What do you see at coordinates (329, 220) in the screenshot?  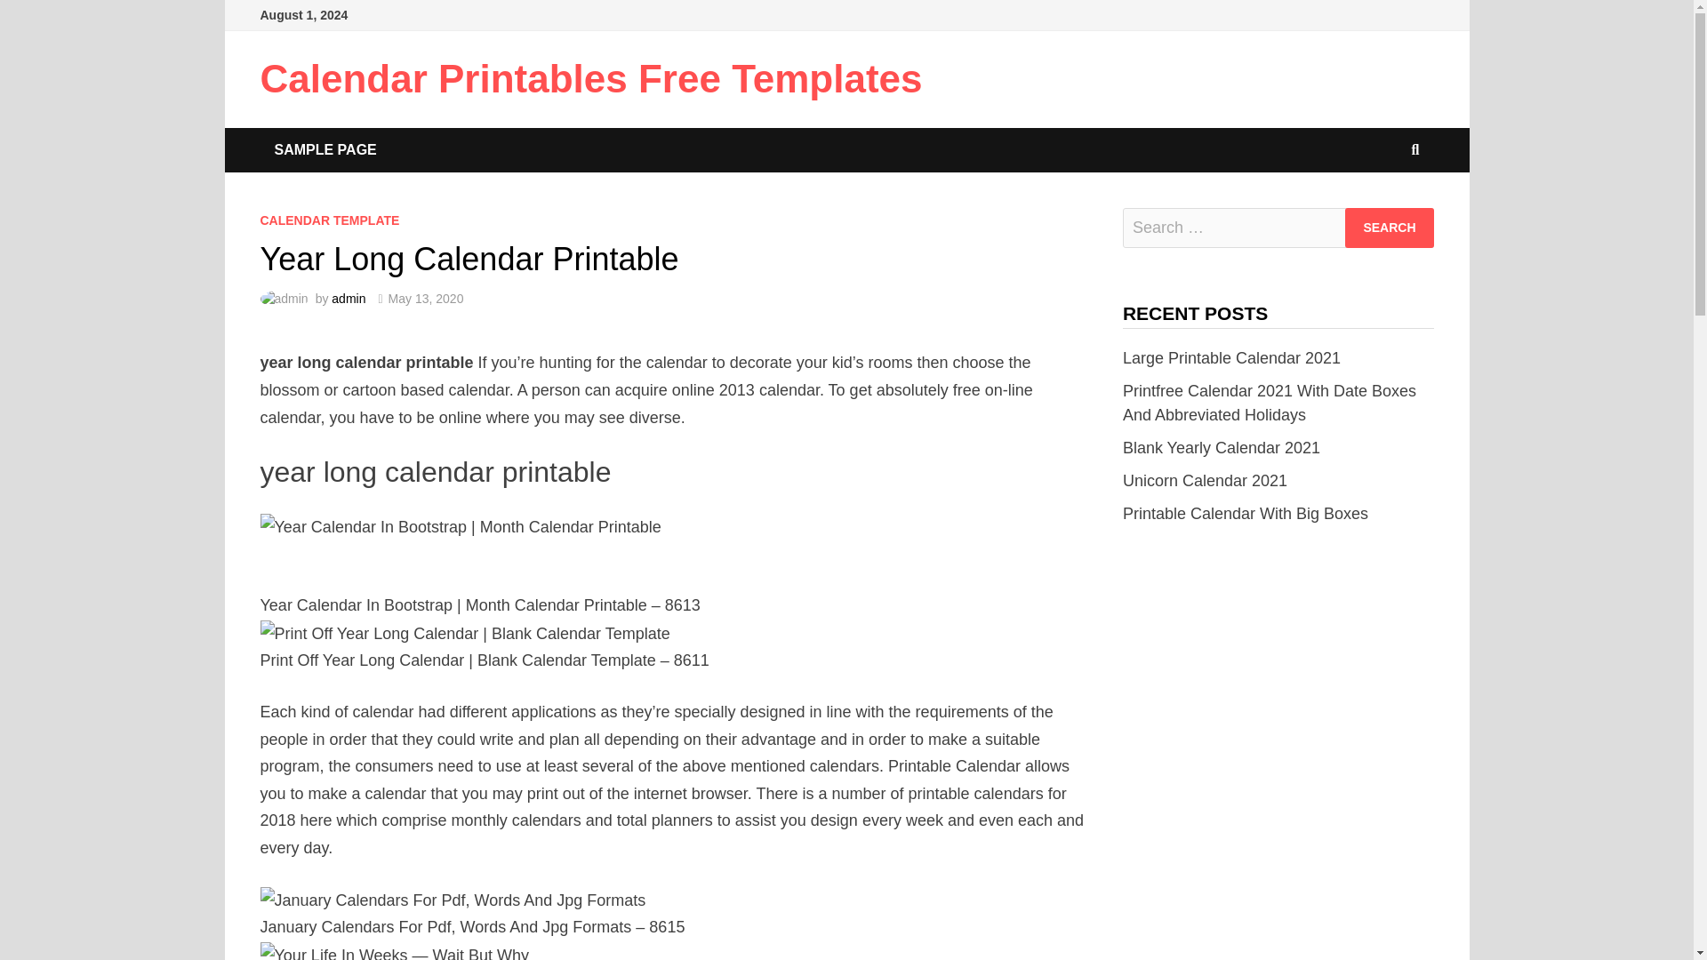 I see `CALENDAR TEMPLATE` at bounding box center [329, 220].